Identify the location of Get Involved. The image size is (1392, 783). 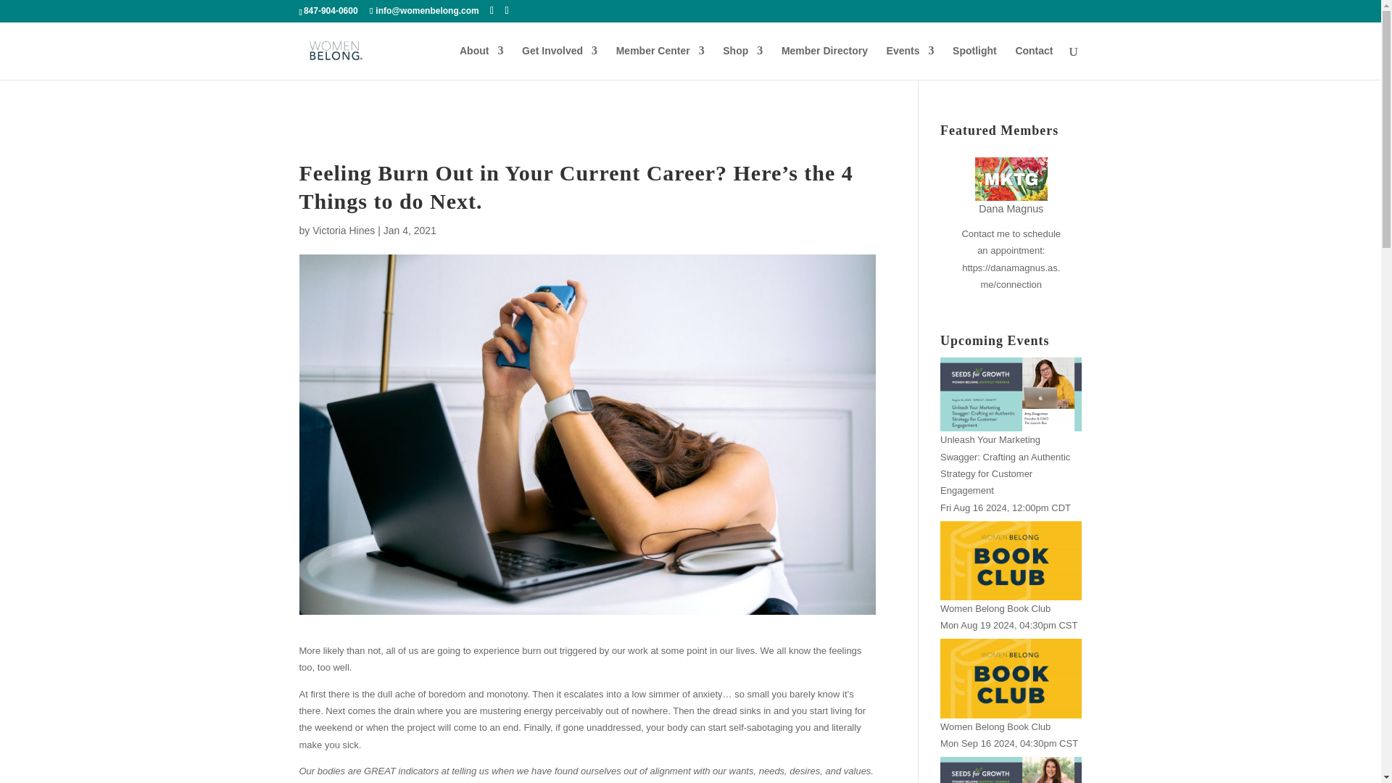
(560, 62).